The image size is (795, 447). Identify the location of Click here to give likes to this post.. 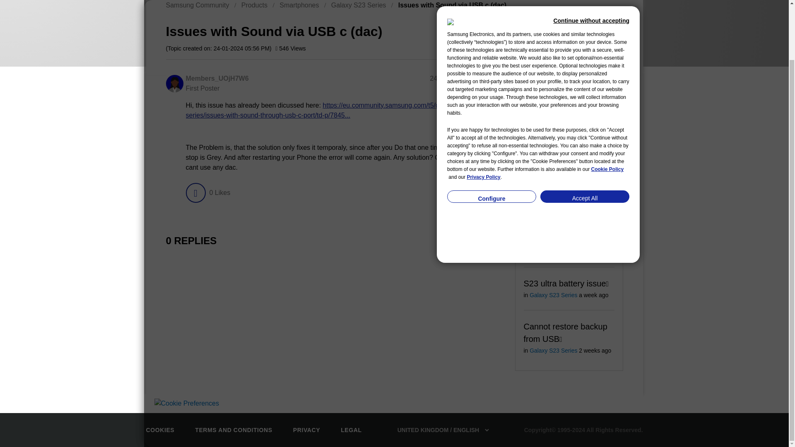
(195, 193).